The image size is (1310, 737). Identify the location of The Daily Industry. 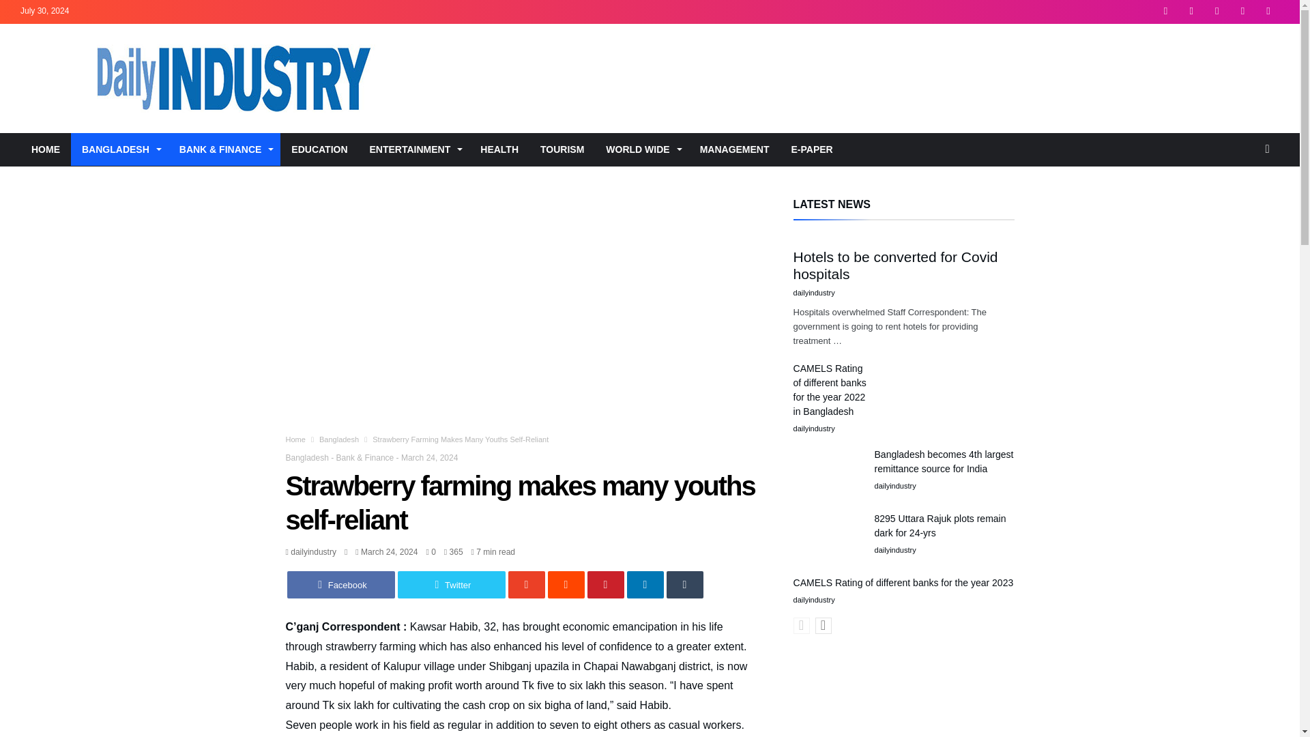
(362, 44).